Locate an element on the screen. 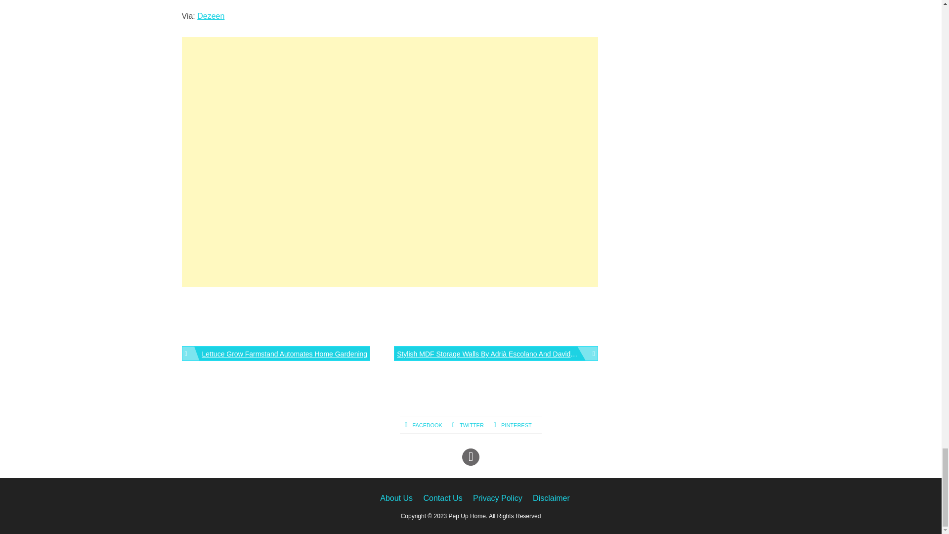 The width and height of the screenshot is (949, 534). FACEBOOK is located at coordinates (429, 425).